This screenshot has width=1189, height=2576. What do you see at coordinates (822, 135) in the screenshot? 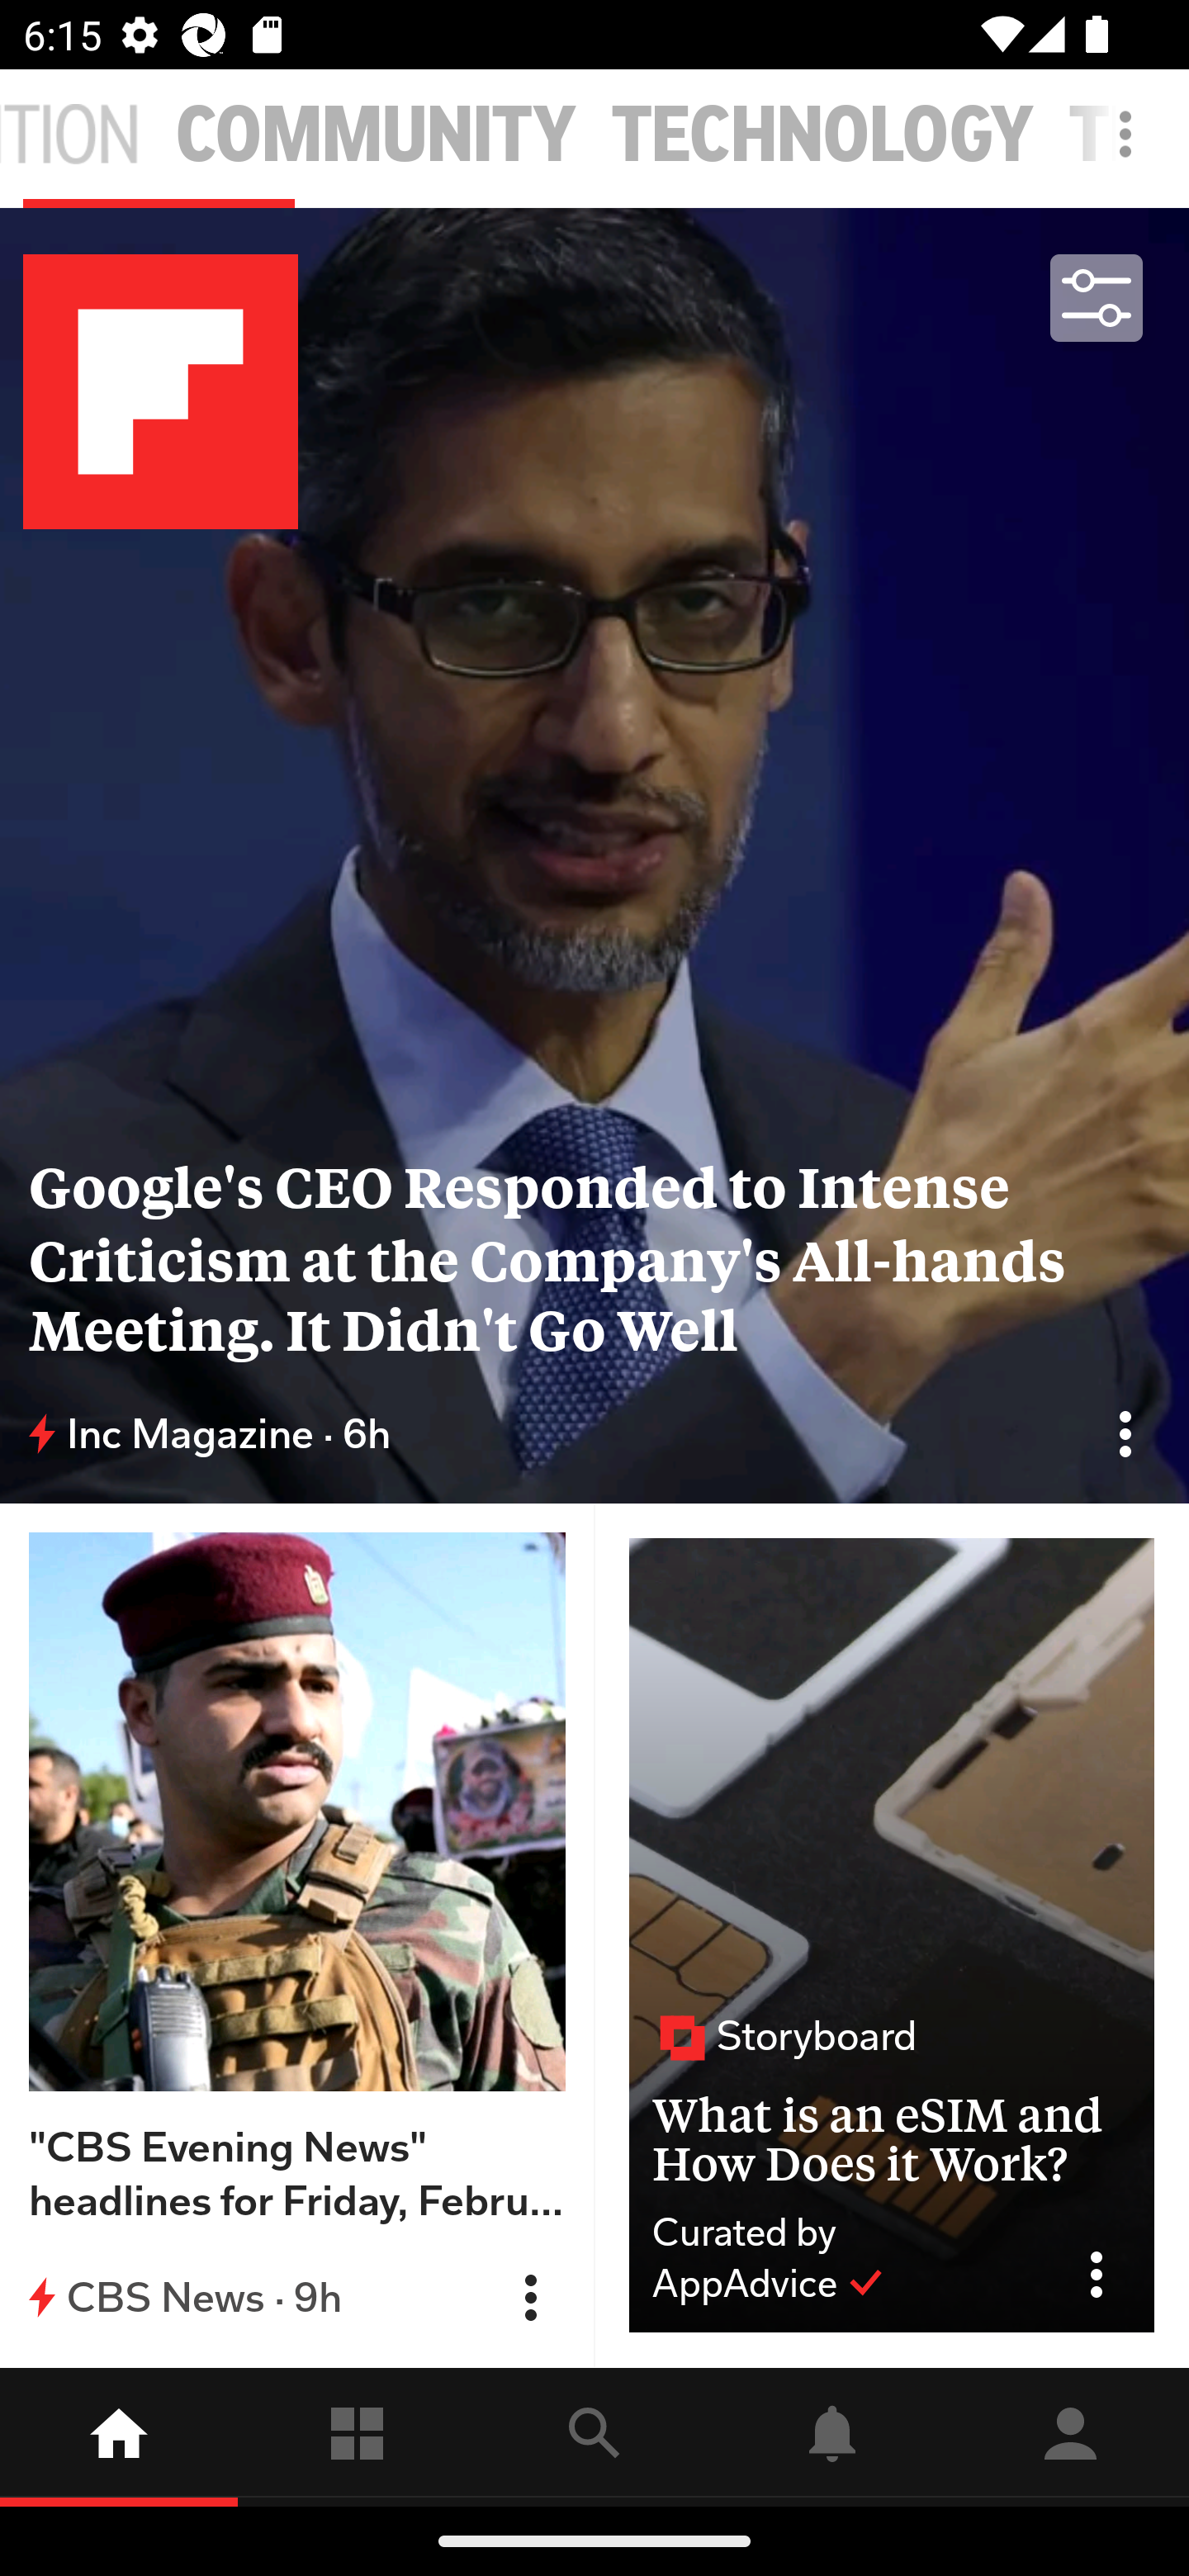
I see `TECHNOLOGY` at bounding box center [822, 135].